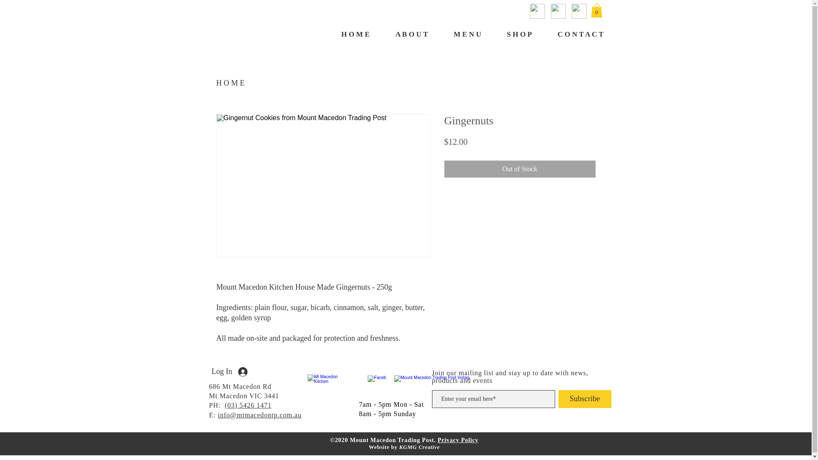 The image size is (818, 460). Describe the element at coordinates (260, 415) in the screenshot. I see `info@mtmacedontp.com.au` at that location.